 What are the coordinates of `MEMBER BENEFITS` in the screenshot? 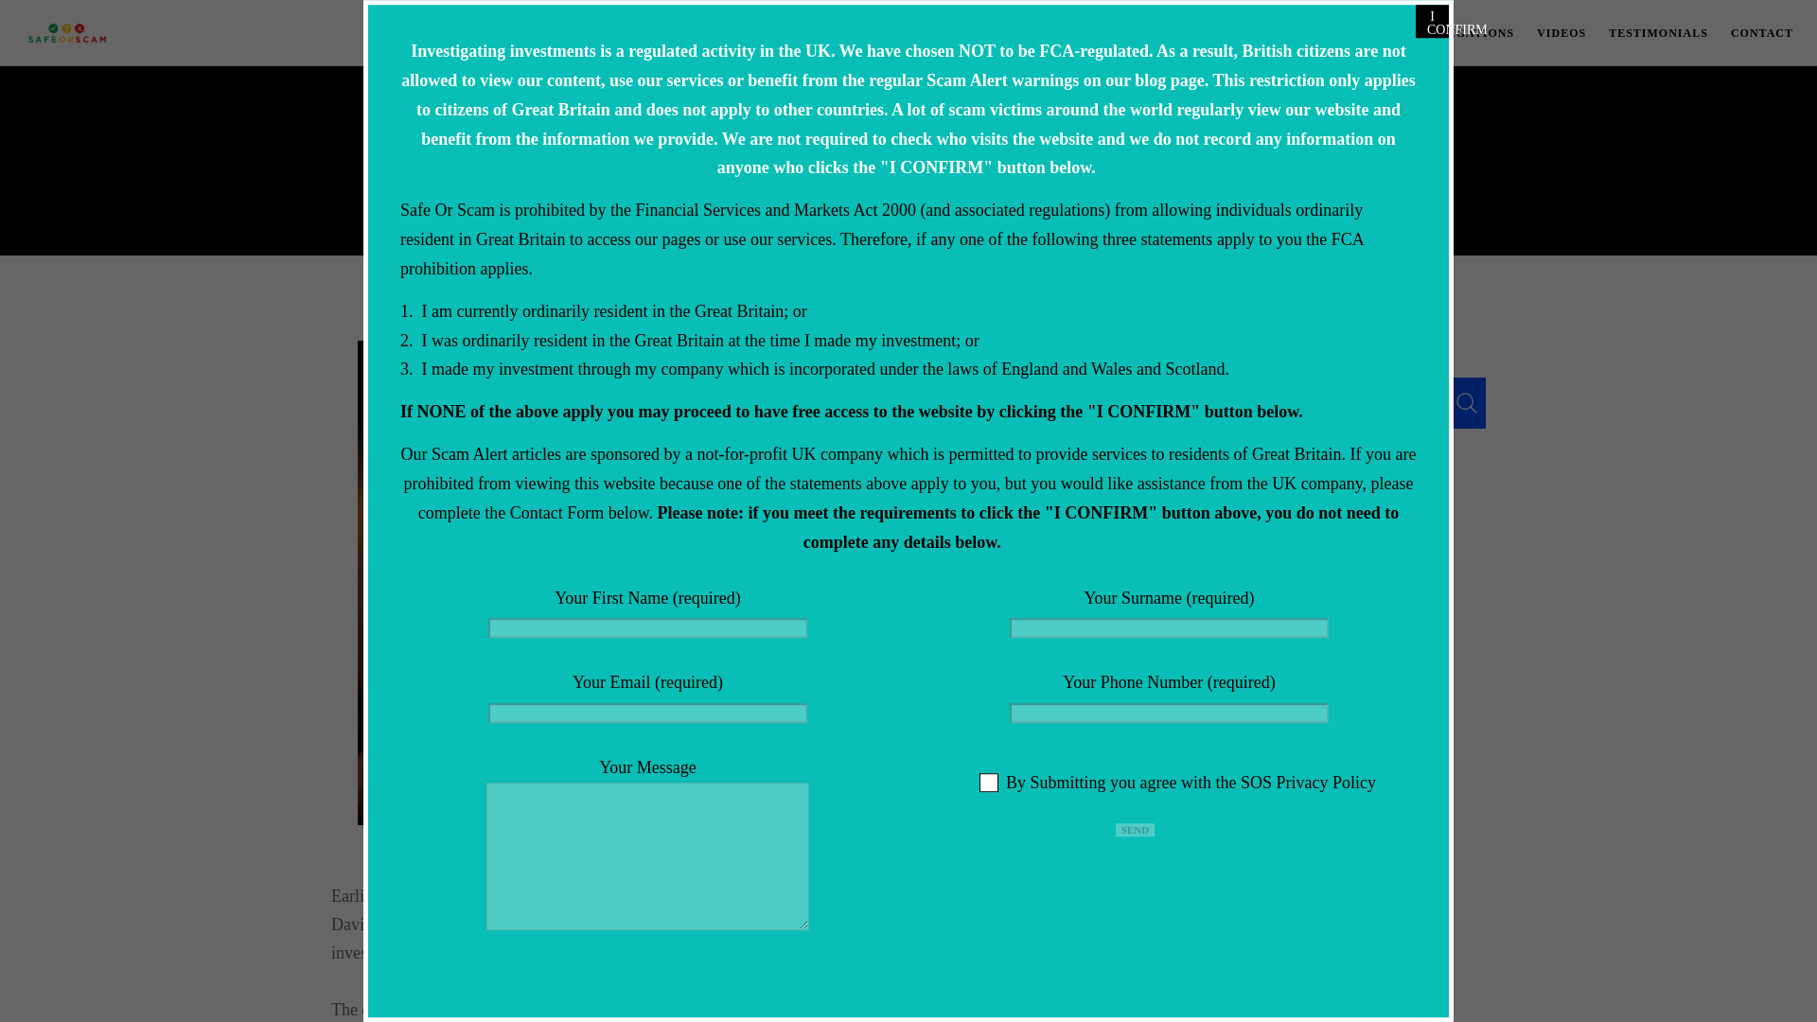 It's located at (1278, 33).